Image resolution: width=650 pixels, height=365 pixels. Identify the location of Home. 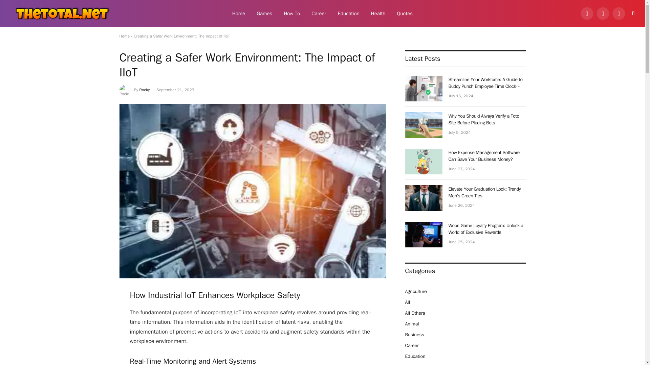
(238, 14).